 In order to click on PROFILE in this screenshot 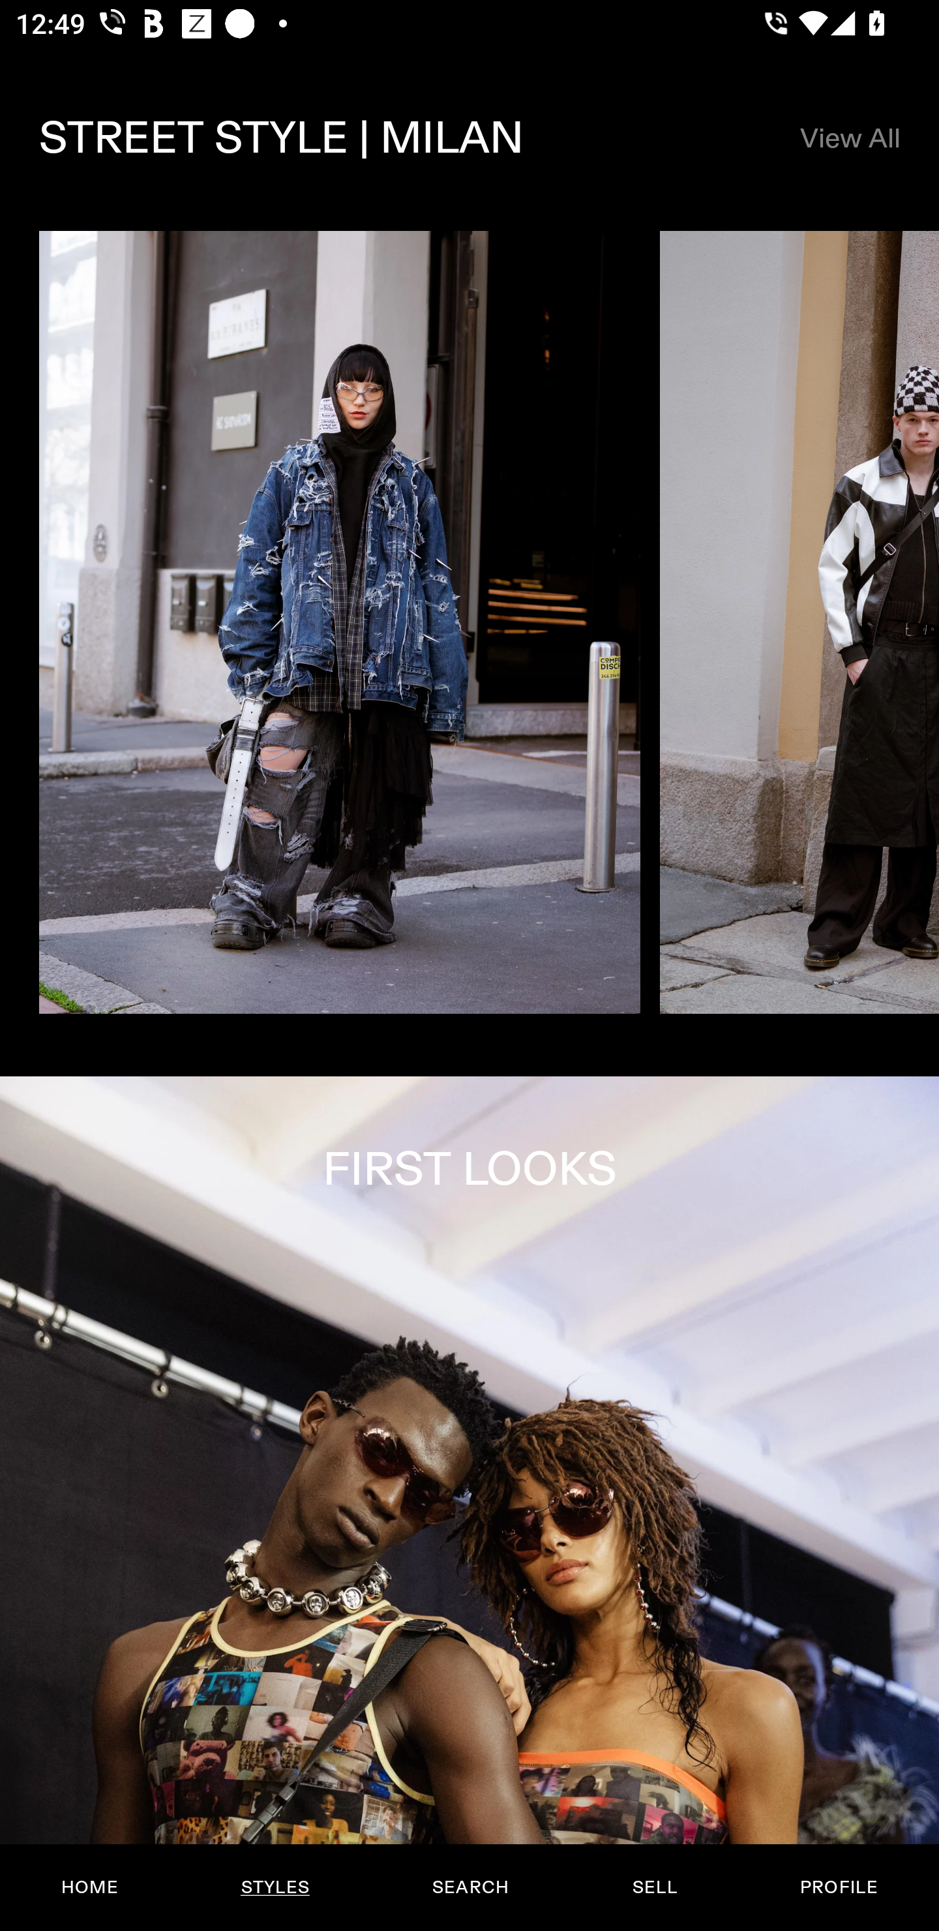, I will do `click(839, 1887)`.